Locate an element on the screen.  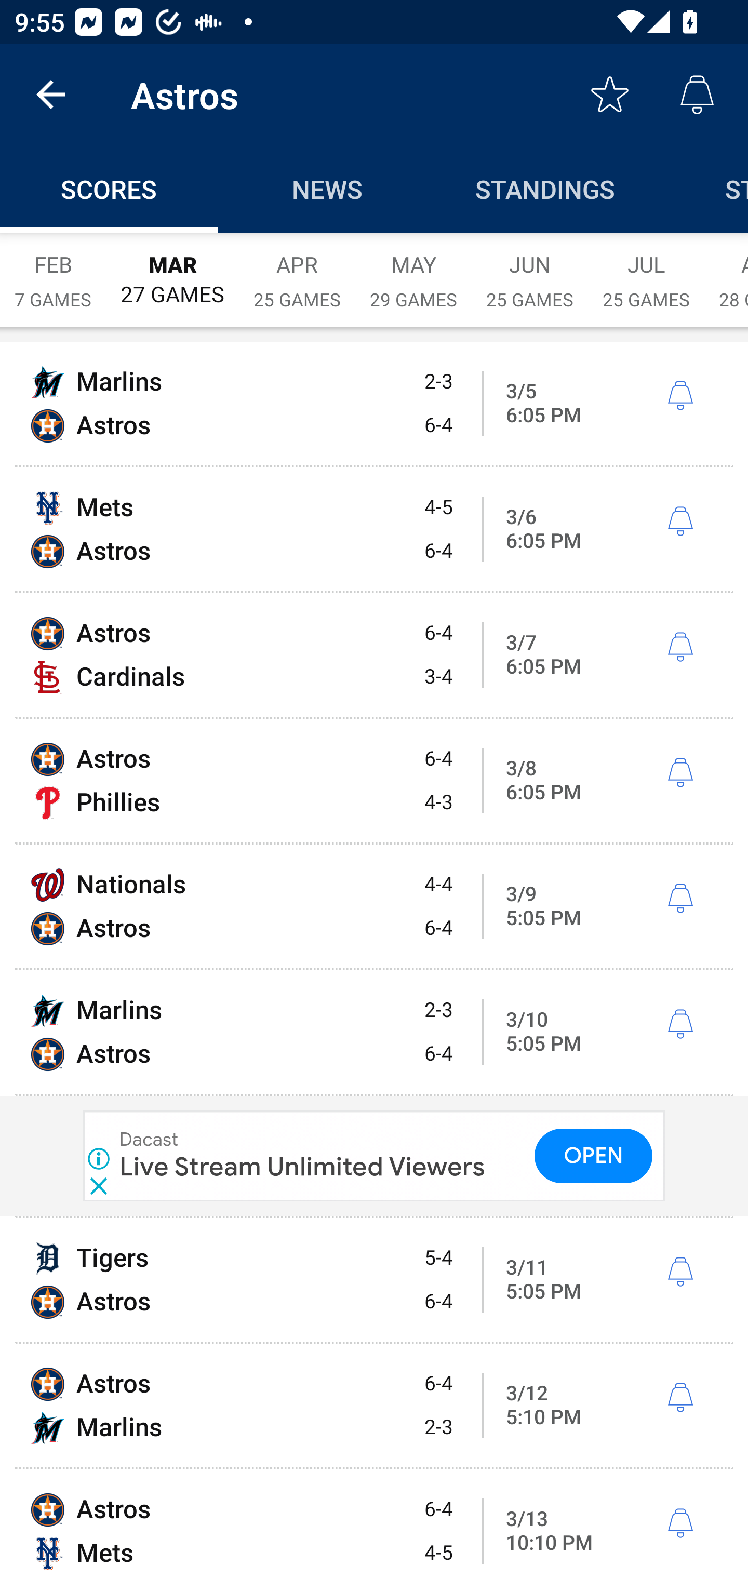
JUN 25 GAMES is located at coordinates (530, 270).